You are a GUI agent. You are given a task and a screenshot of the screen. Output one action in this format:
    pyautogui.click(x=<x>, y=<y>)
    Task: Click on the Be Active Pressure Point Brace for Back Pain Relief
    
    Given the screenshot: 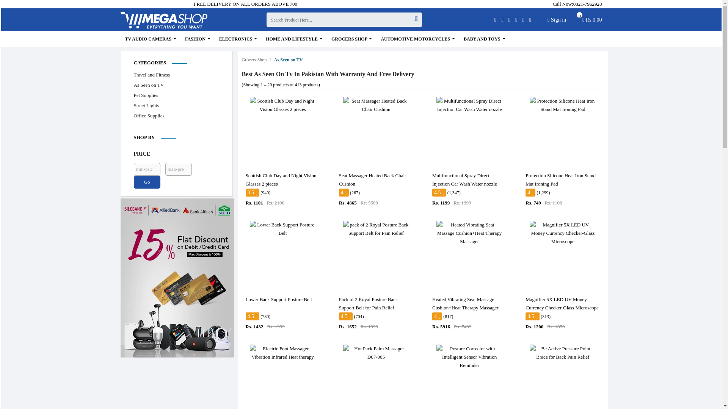 What is the action you would take?
    pyautogui.click(x=563, y=353)
    